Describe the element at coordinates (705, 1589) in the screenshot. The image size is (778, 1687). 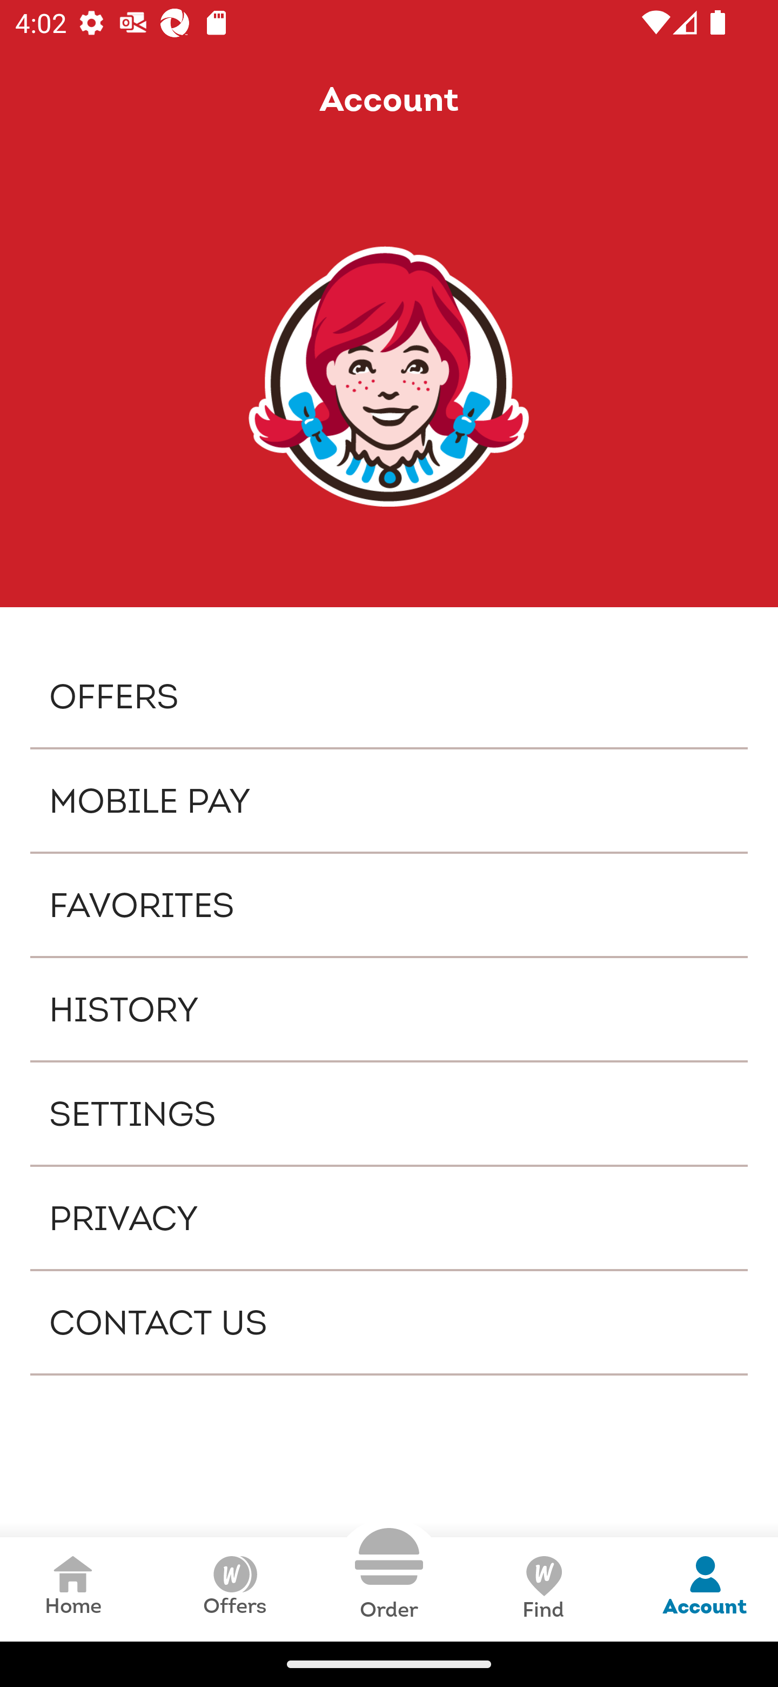
I see `Account,5 of 5 Account` at that location.